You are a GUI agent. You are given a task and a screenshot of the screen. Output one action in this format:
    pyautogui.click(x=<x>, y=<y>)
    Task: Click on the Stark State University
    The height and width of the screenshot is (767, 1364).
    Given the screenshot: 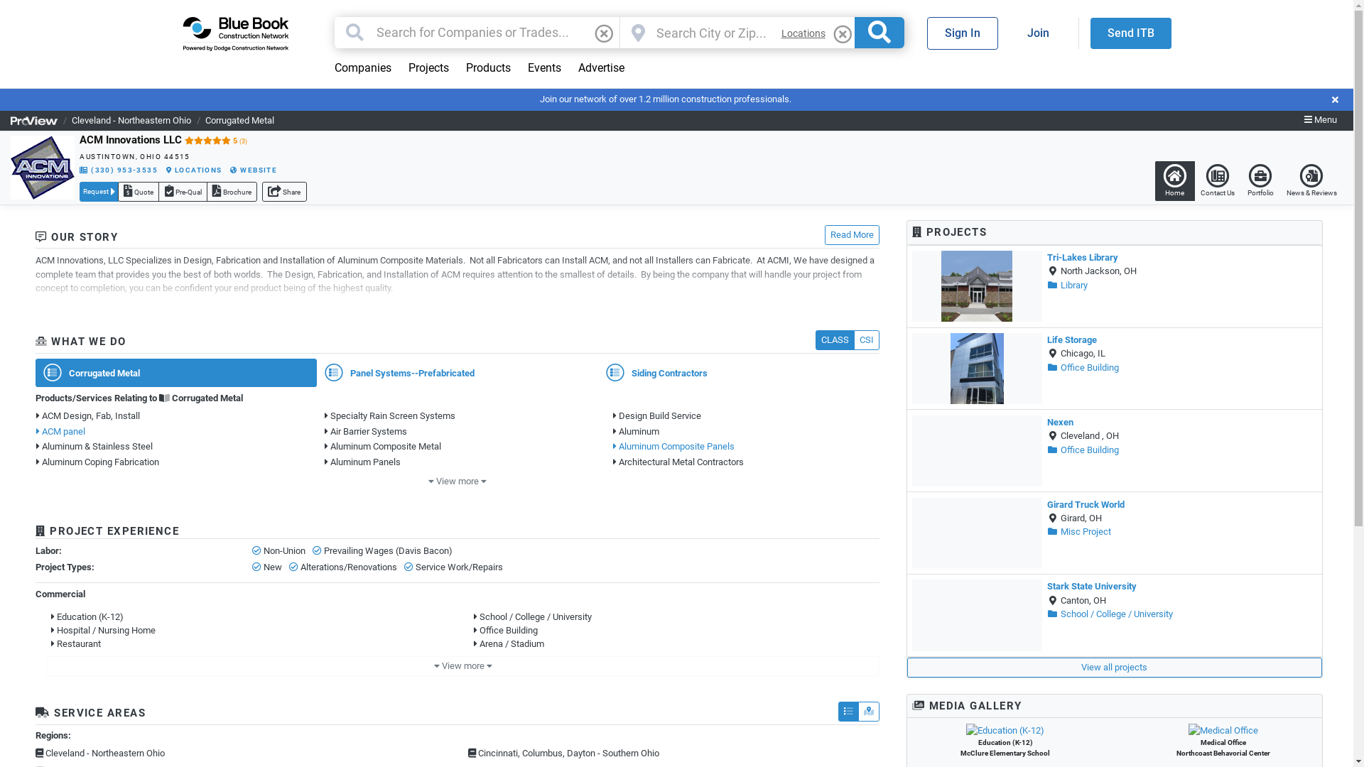 What is the action you would take?
    pyautogui.click(x=1092, y=587)
    